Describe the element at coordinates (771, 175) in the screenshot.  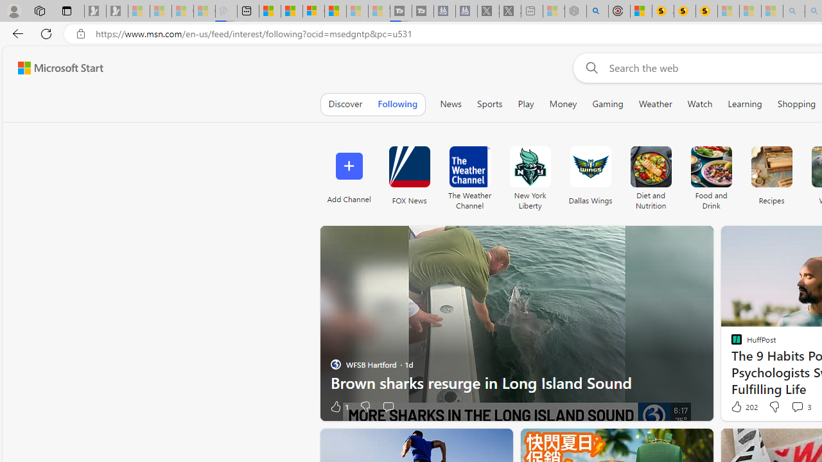
I see `Recipes` at that location.